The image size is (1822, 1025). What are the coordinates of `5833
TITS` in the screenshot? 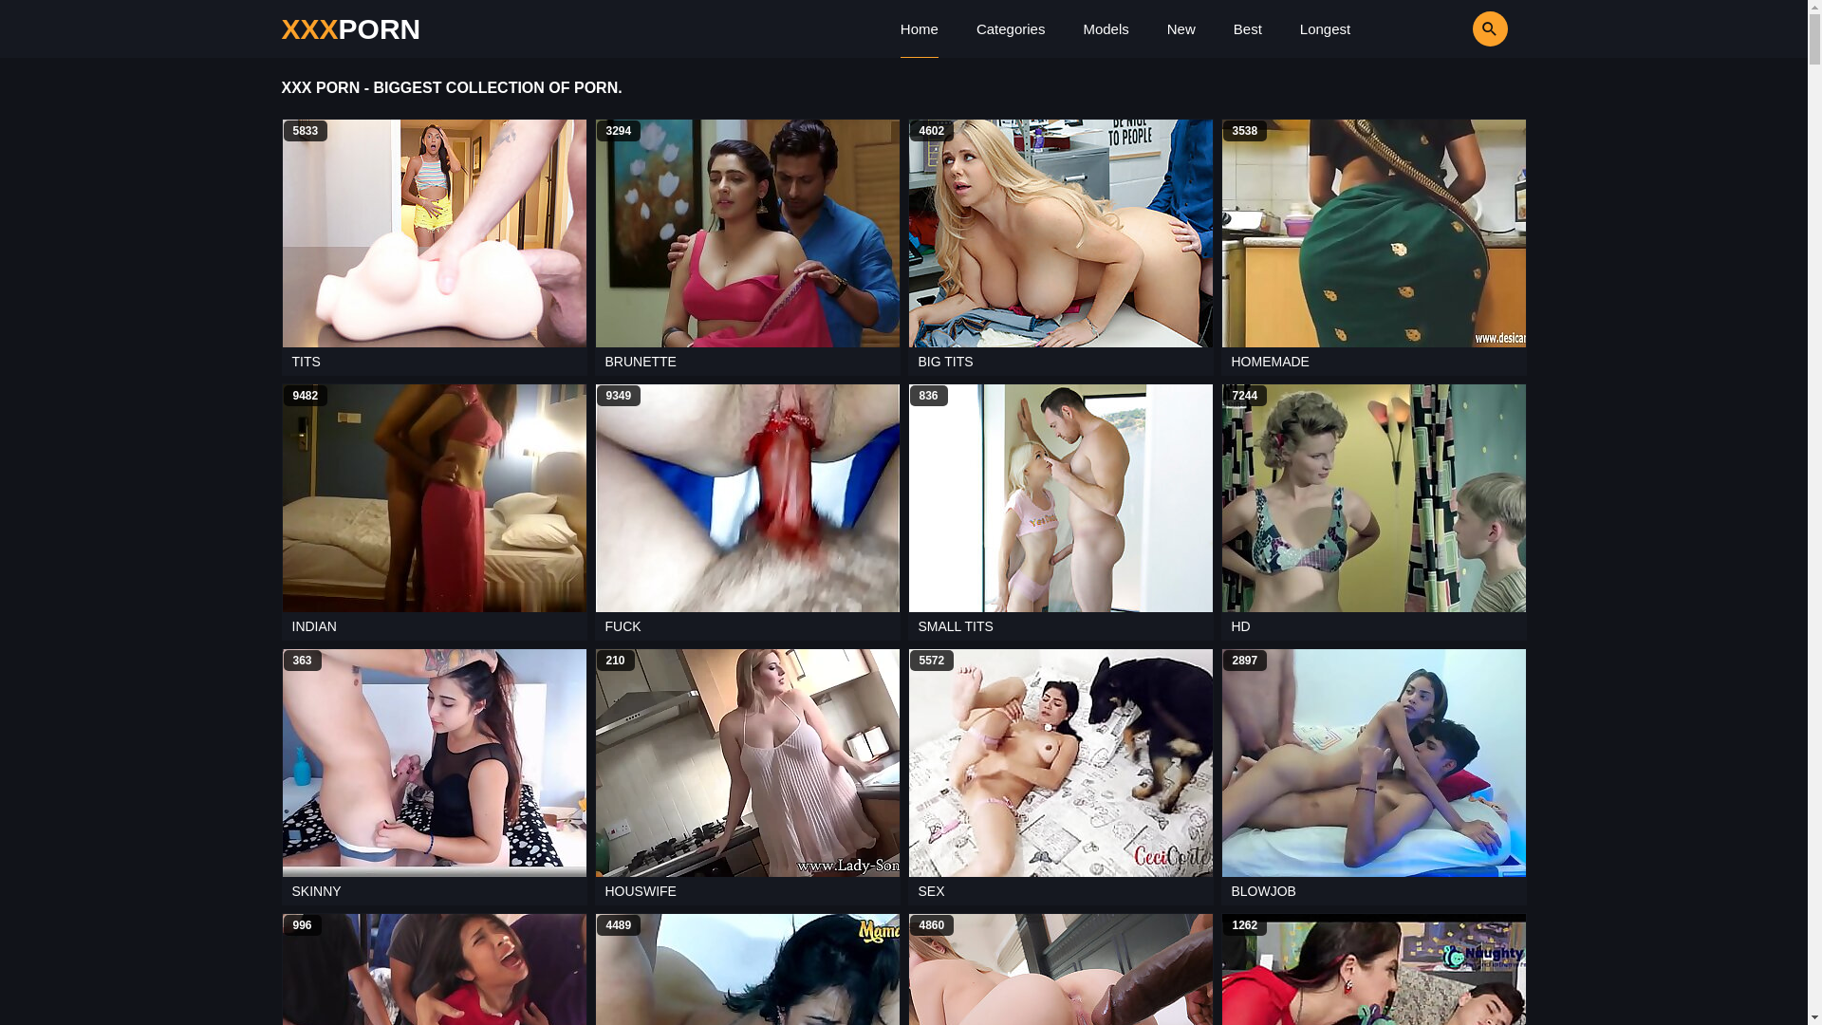 It's located at (434, 247).